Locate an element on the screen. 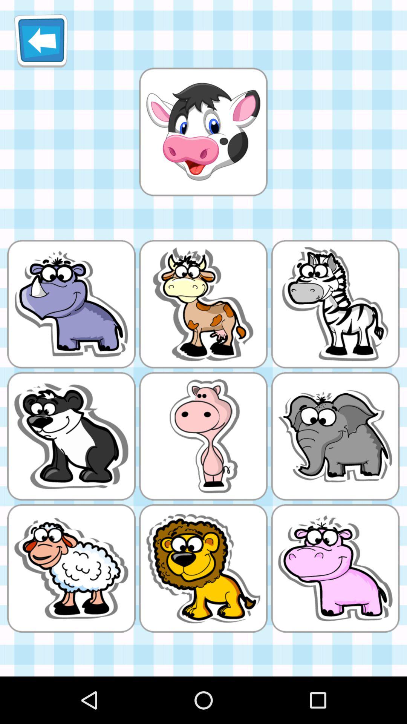 The width and height of the screenshot is (407, 724). select emoji is located at coordinates (203, 132).